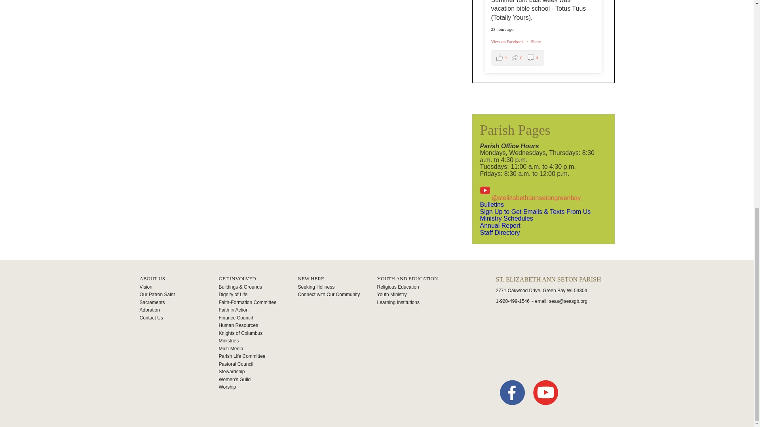  I want to click on Sacraments, so click(179, 303).